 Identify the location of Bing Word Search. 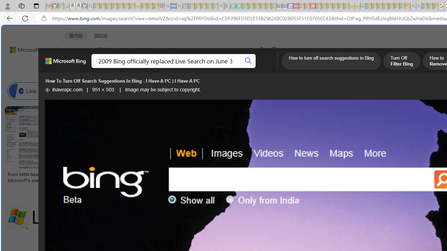
(226, 91).